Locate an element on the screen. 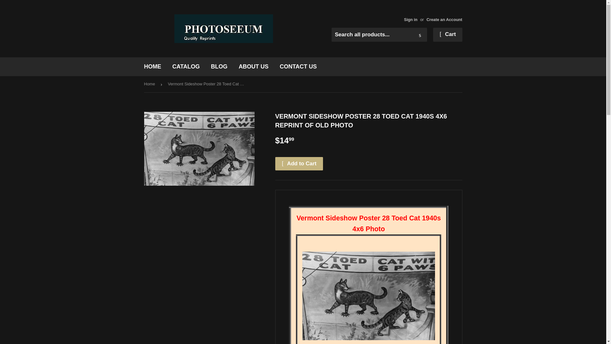 The image size is (611, 344). BLOG is located at coordinates (219, 67).